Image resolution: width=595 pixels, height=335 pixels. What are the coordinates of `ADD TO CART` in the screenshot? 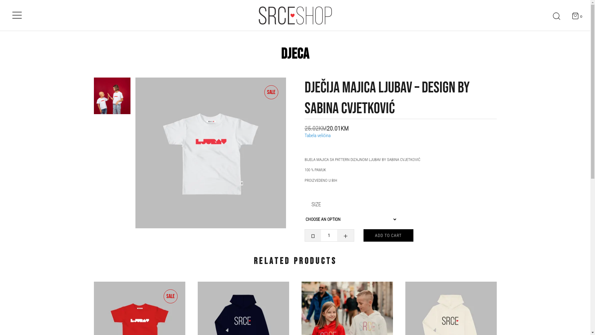 It's located at (388, 235).